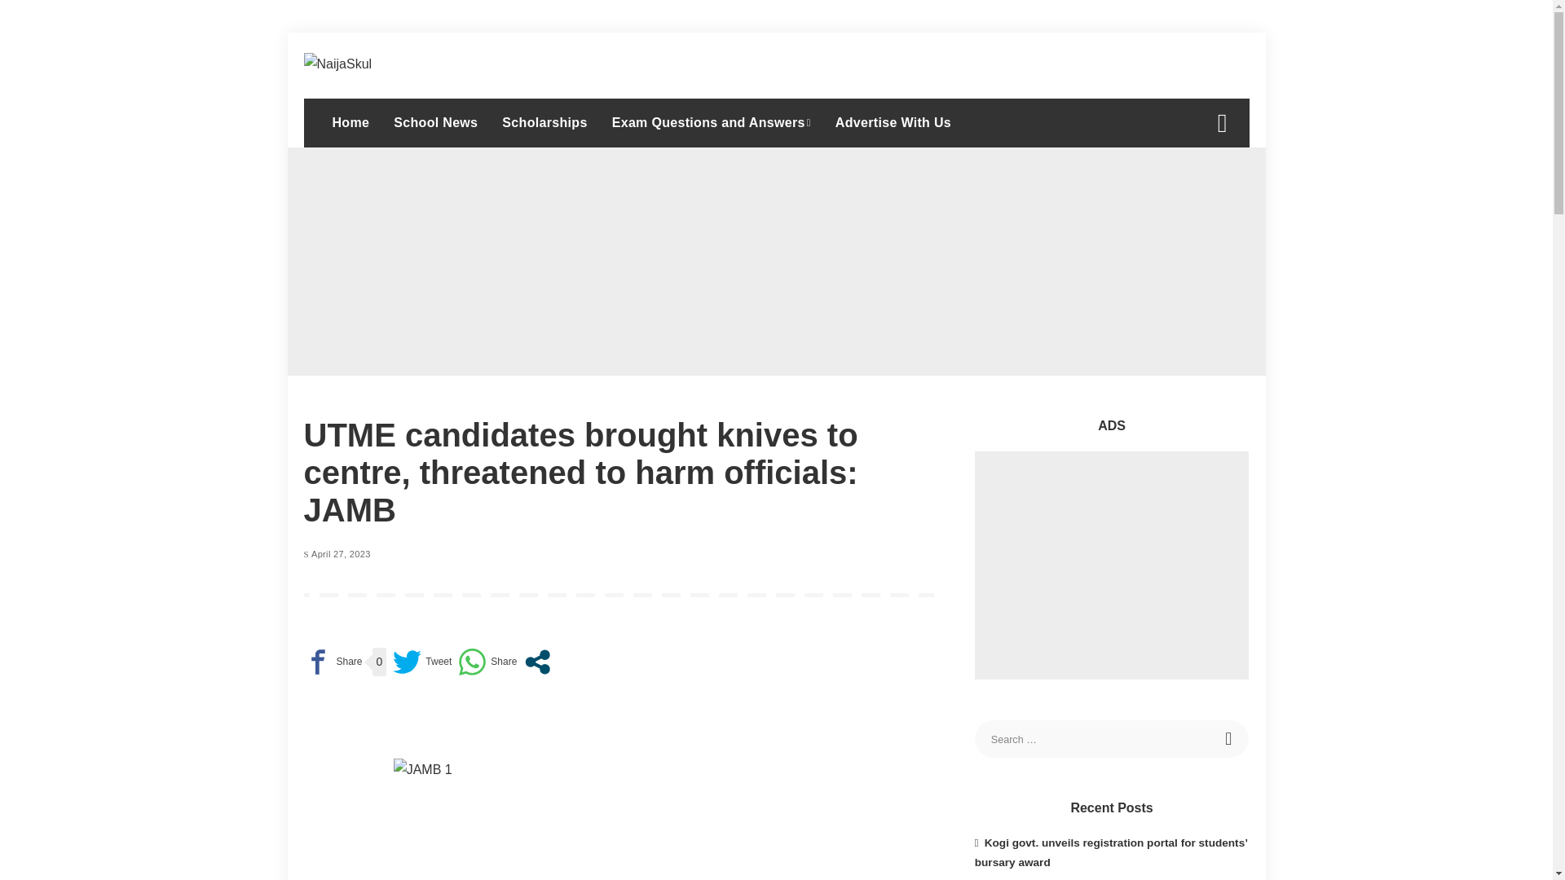 This screenshot has height=880, width=1565. Describe the element at coordinates (893, 122) in the screenshot. I see `Advertise With Us` at that location.